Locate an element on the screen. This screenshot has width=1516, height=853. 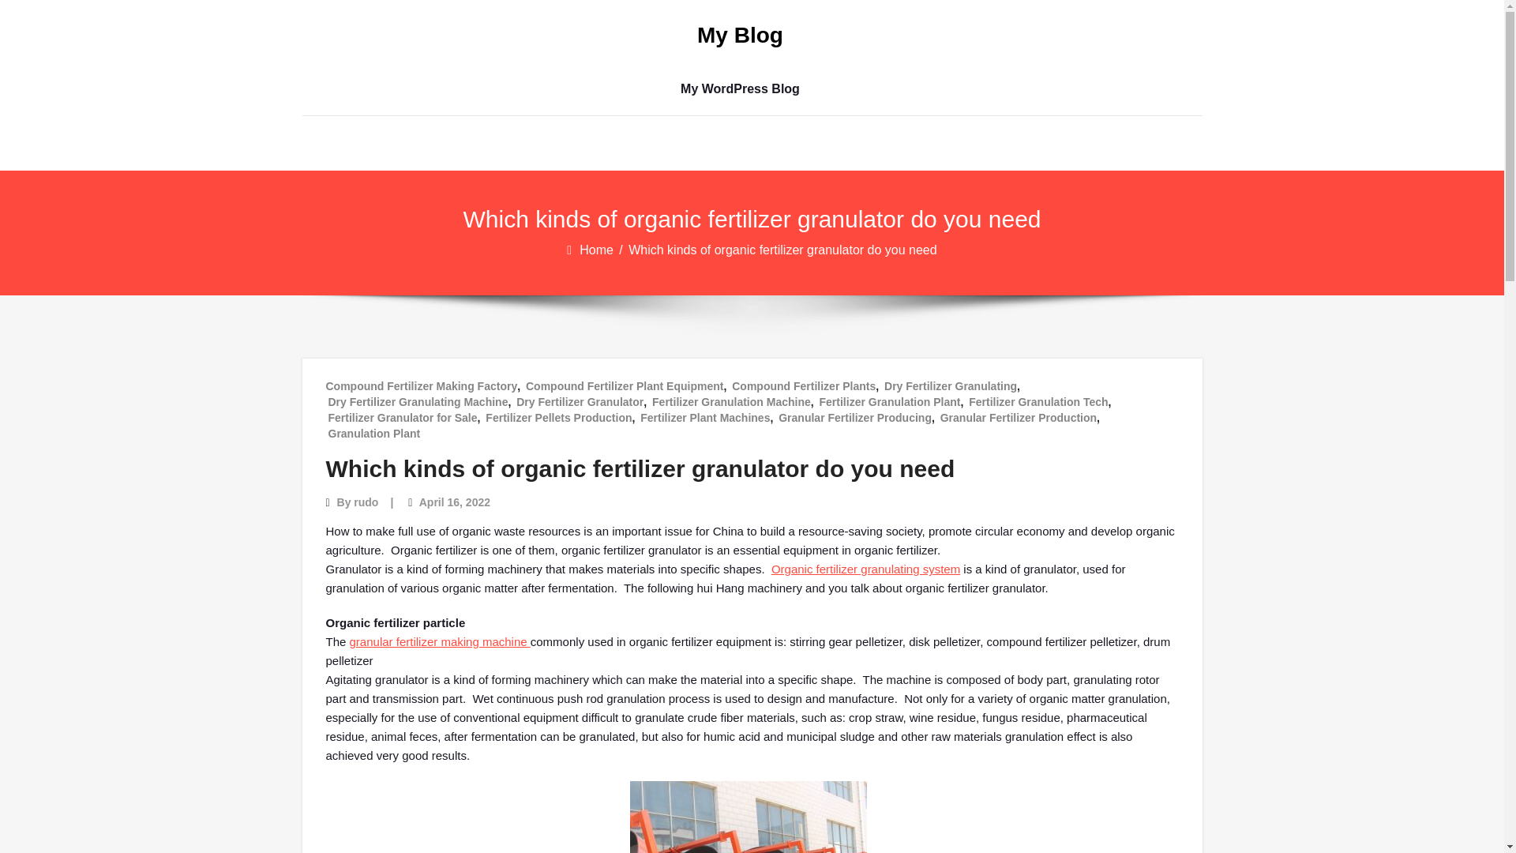
Granulation Plant is located at coordinates (374, 433).